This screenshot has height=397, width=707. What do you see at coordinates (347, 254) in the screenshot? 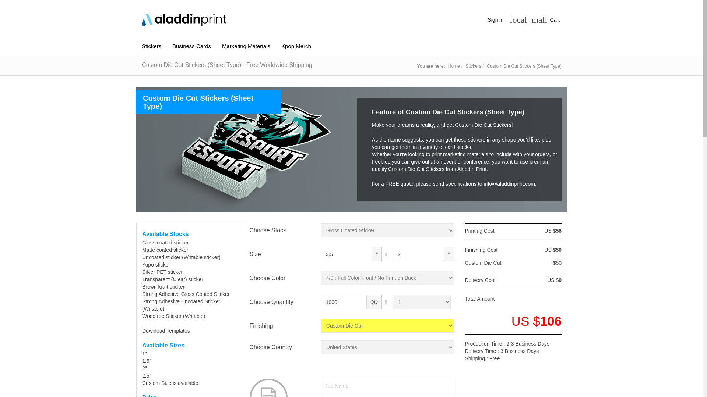
I see `3.5` at bounding box center [347, 254].